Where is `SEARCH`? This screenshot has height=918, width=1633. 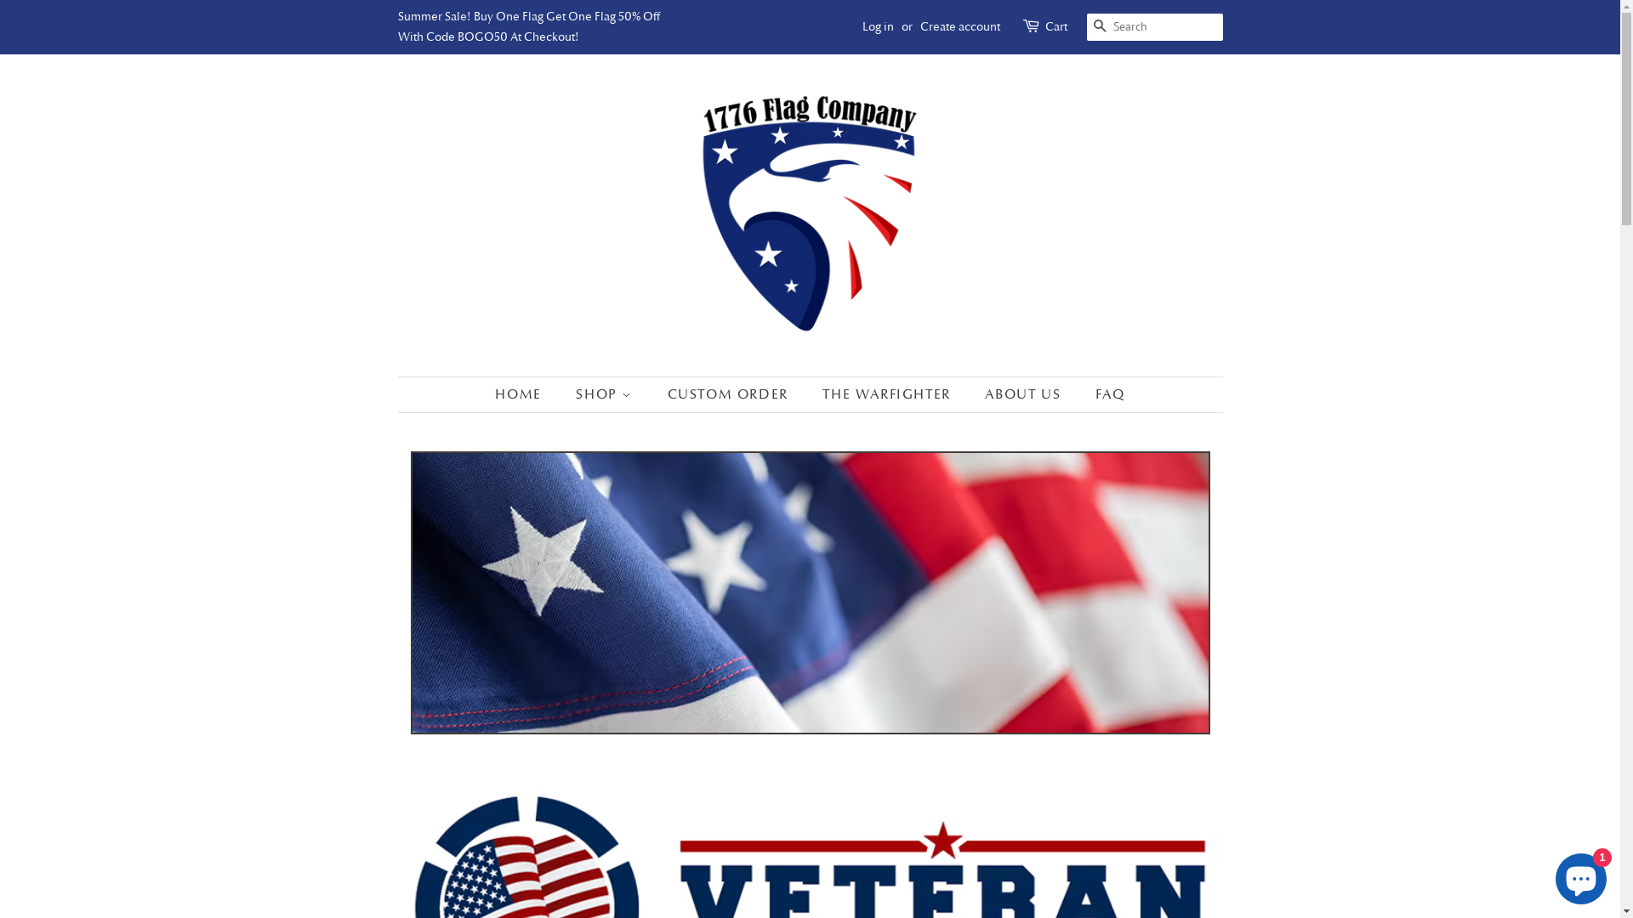 SEARCH is located at coordinates (1101, 27).